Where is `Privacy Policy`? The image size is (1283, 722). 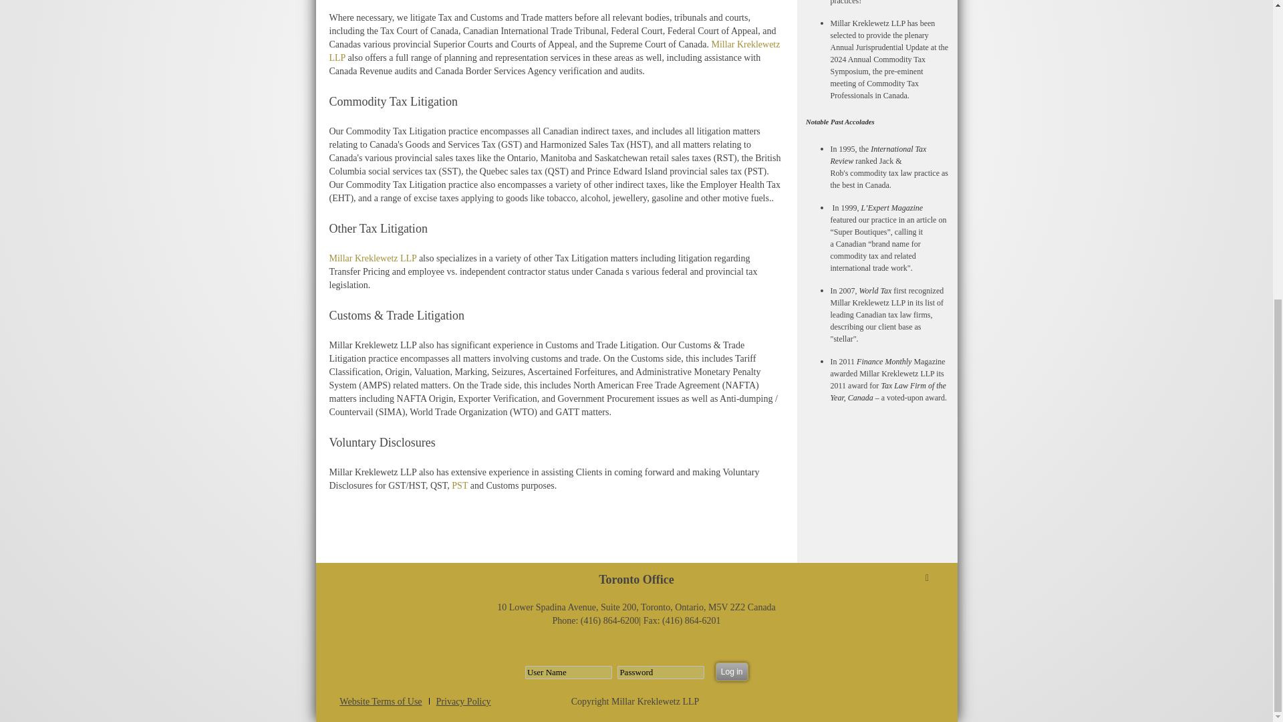
Privacy Policy is located at coordinates (464, 702).